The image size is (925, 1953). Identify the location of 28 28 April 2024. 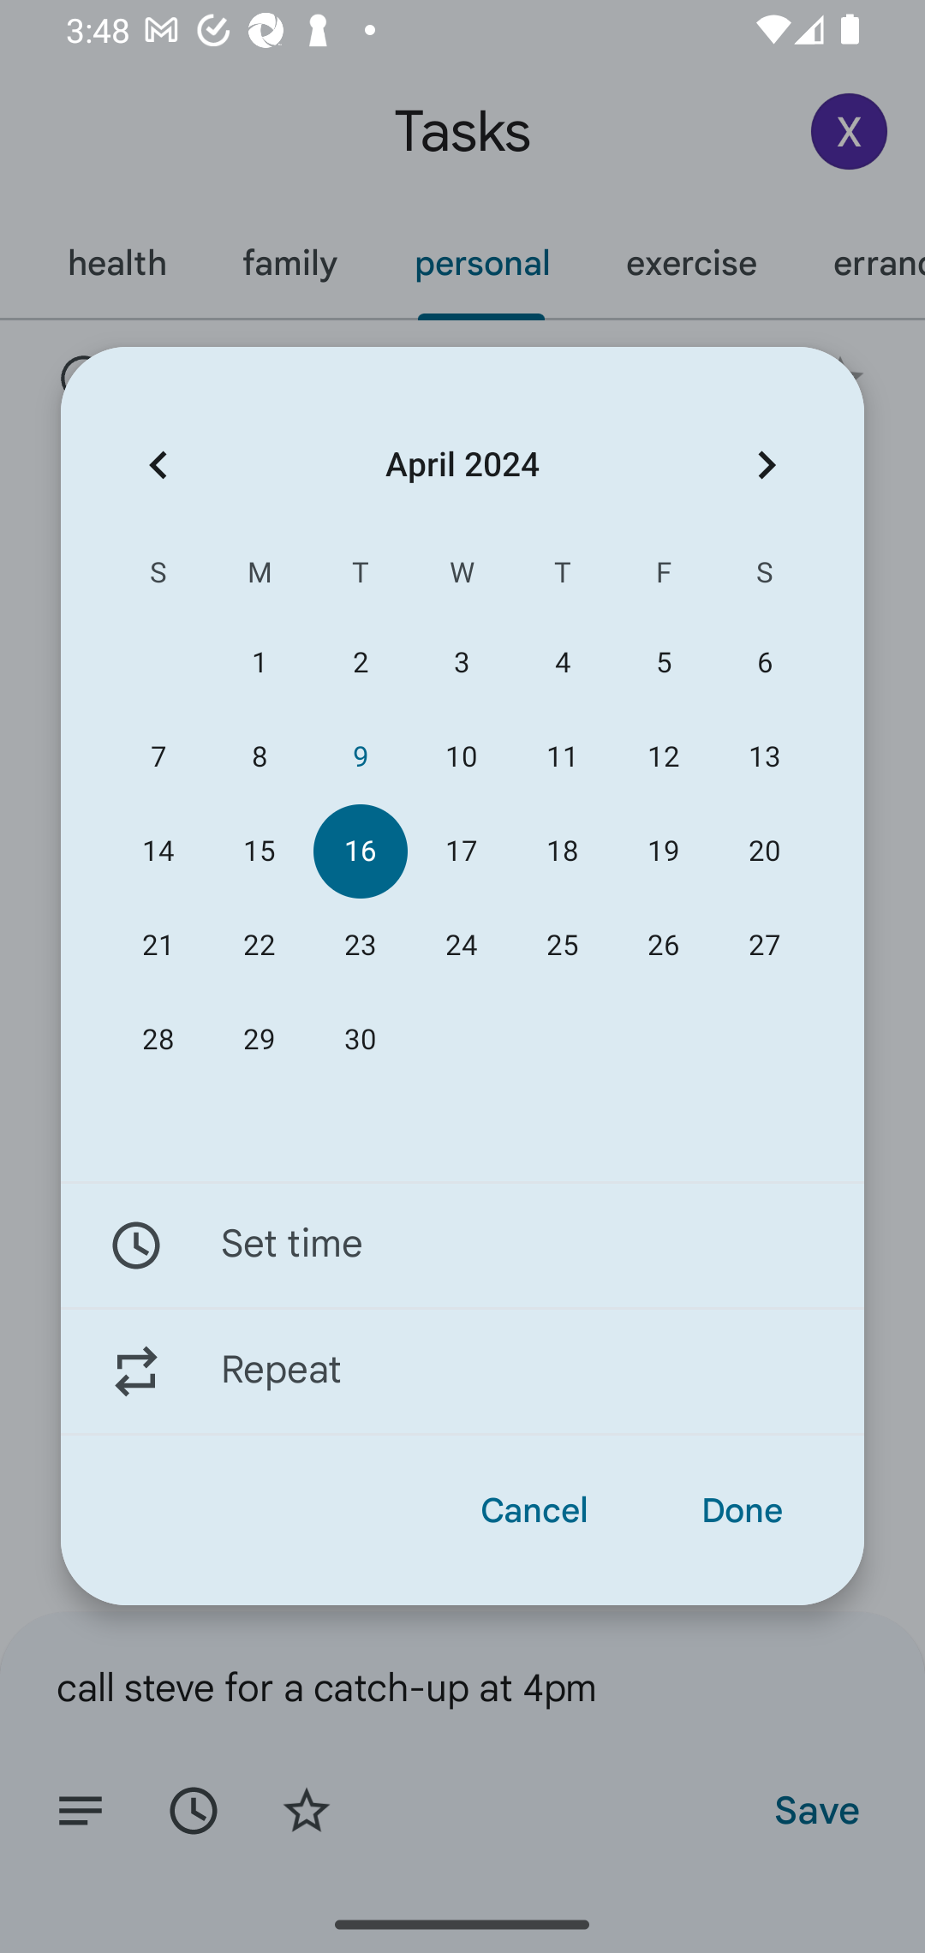
(158, 1040).